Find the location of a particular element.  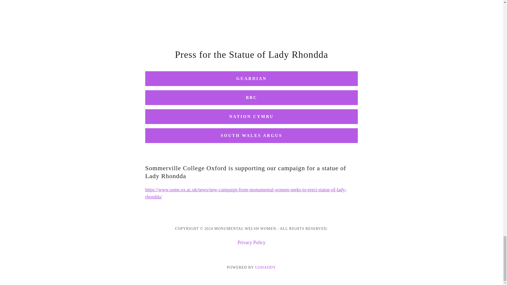

NATION CYMRU is located at coordinates (251, 116).